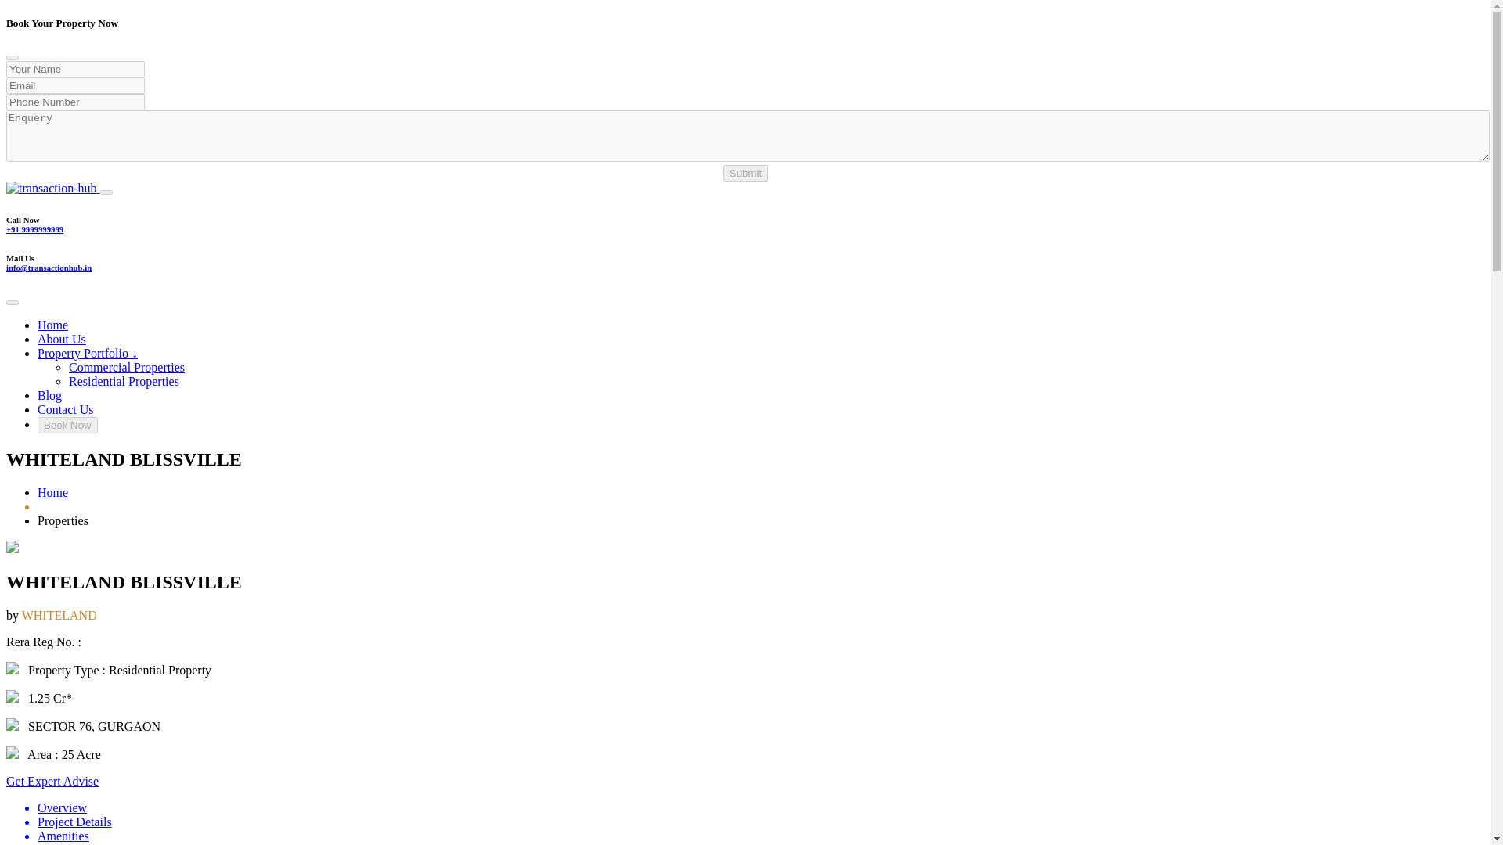  I want to click on Book Now, so click(67, 426).